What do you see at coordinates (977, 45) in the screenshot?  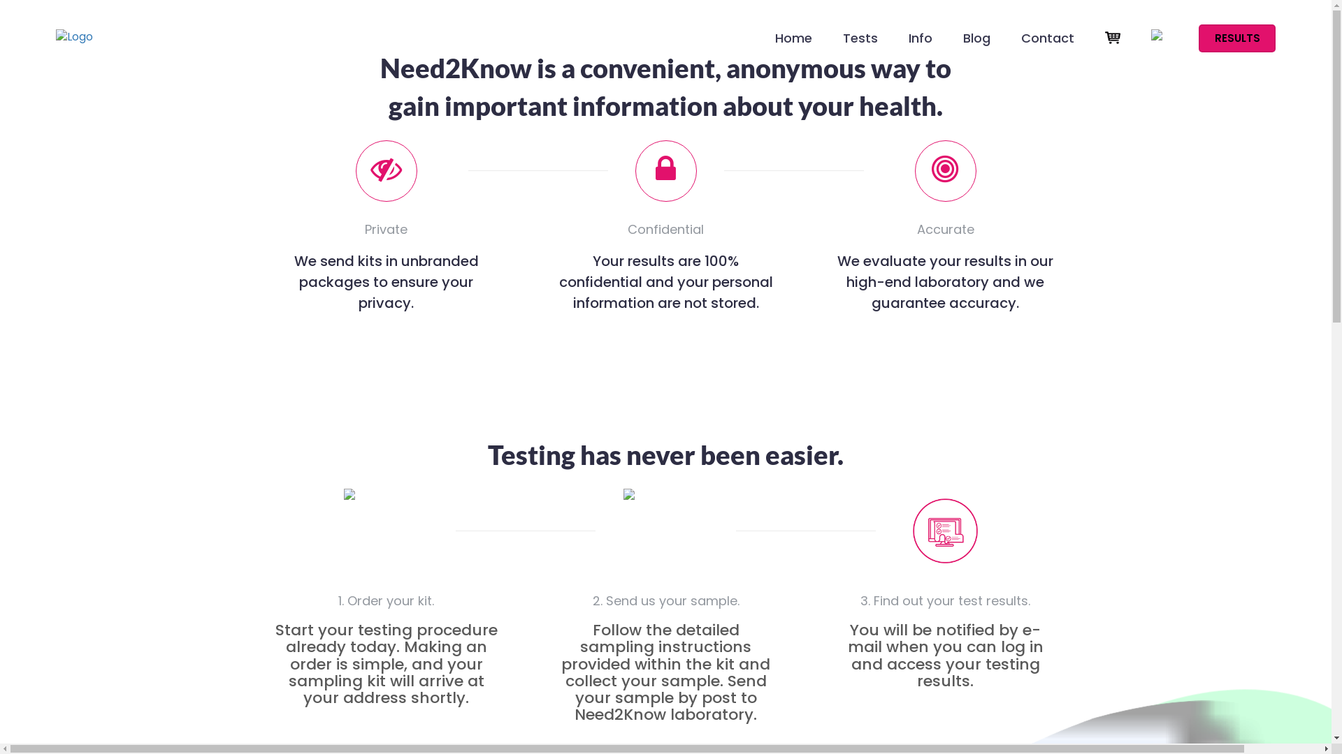 I see `Blog` at bounding box center [977, 45].